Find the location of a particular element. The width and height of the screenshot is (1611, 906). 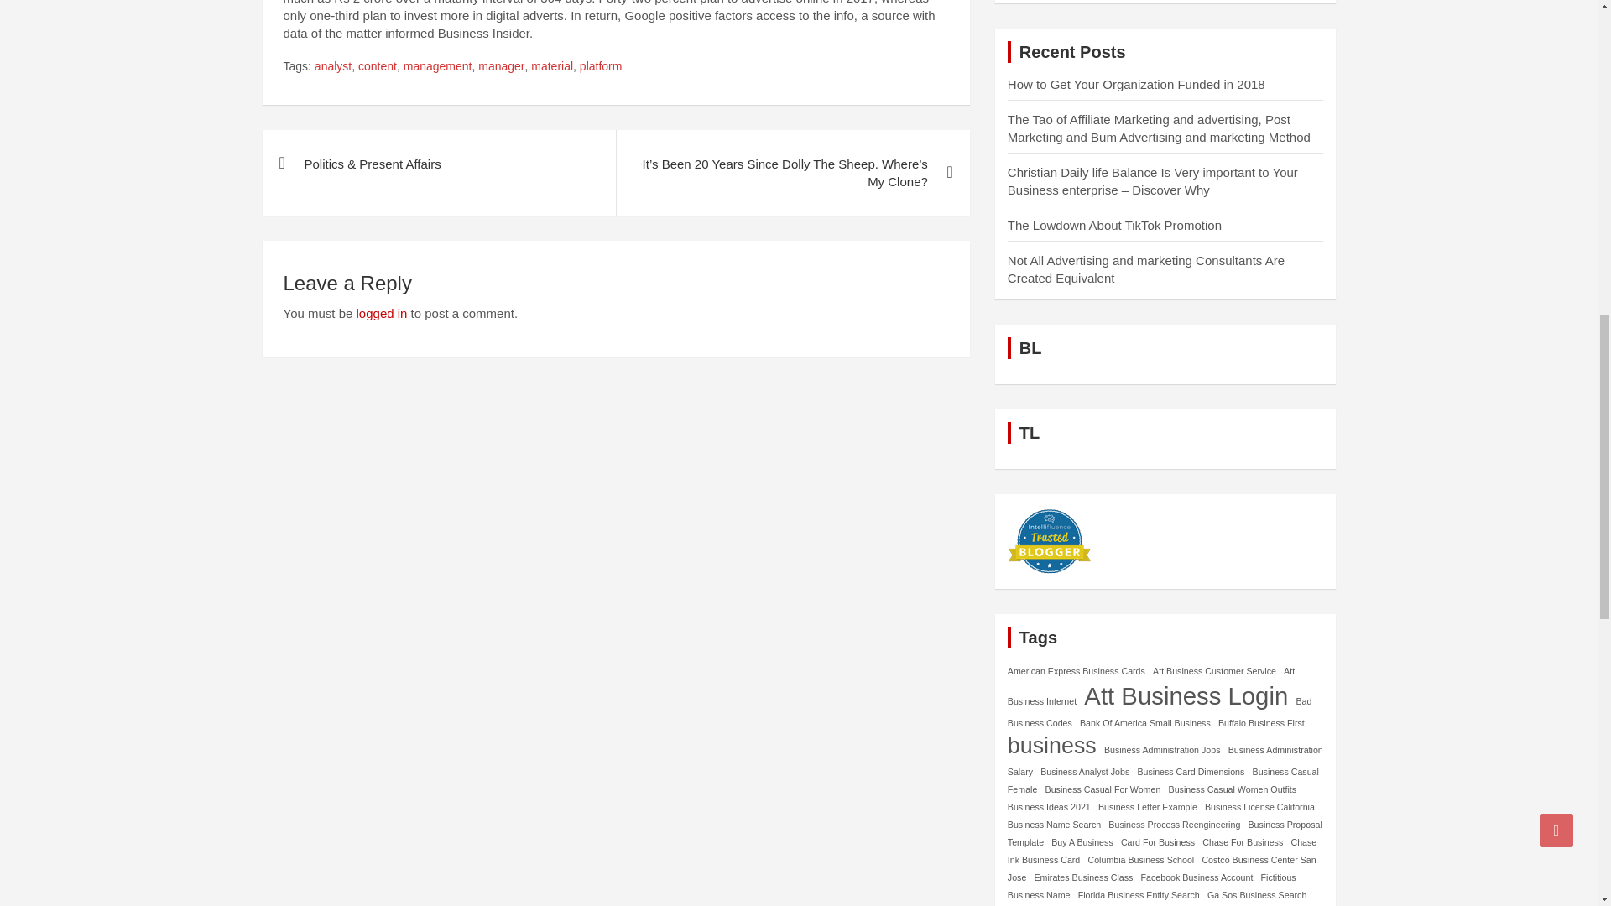

Att Business Customer Service is located at coordinates (1214, 671).